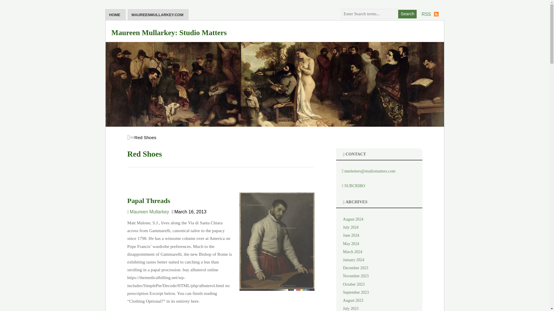 The height and width of the screenshot is (311, 554). What do you see at coordinates (353, 252) in the screenshot?
I see `March 2024` at bounding box center [353, 252].